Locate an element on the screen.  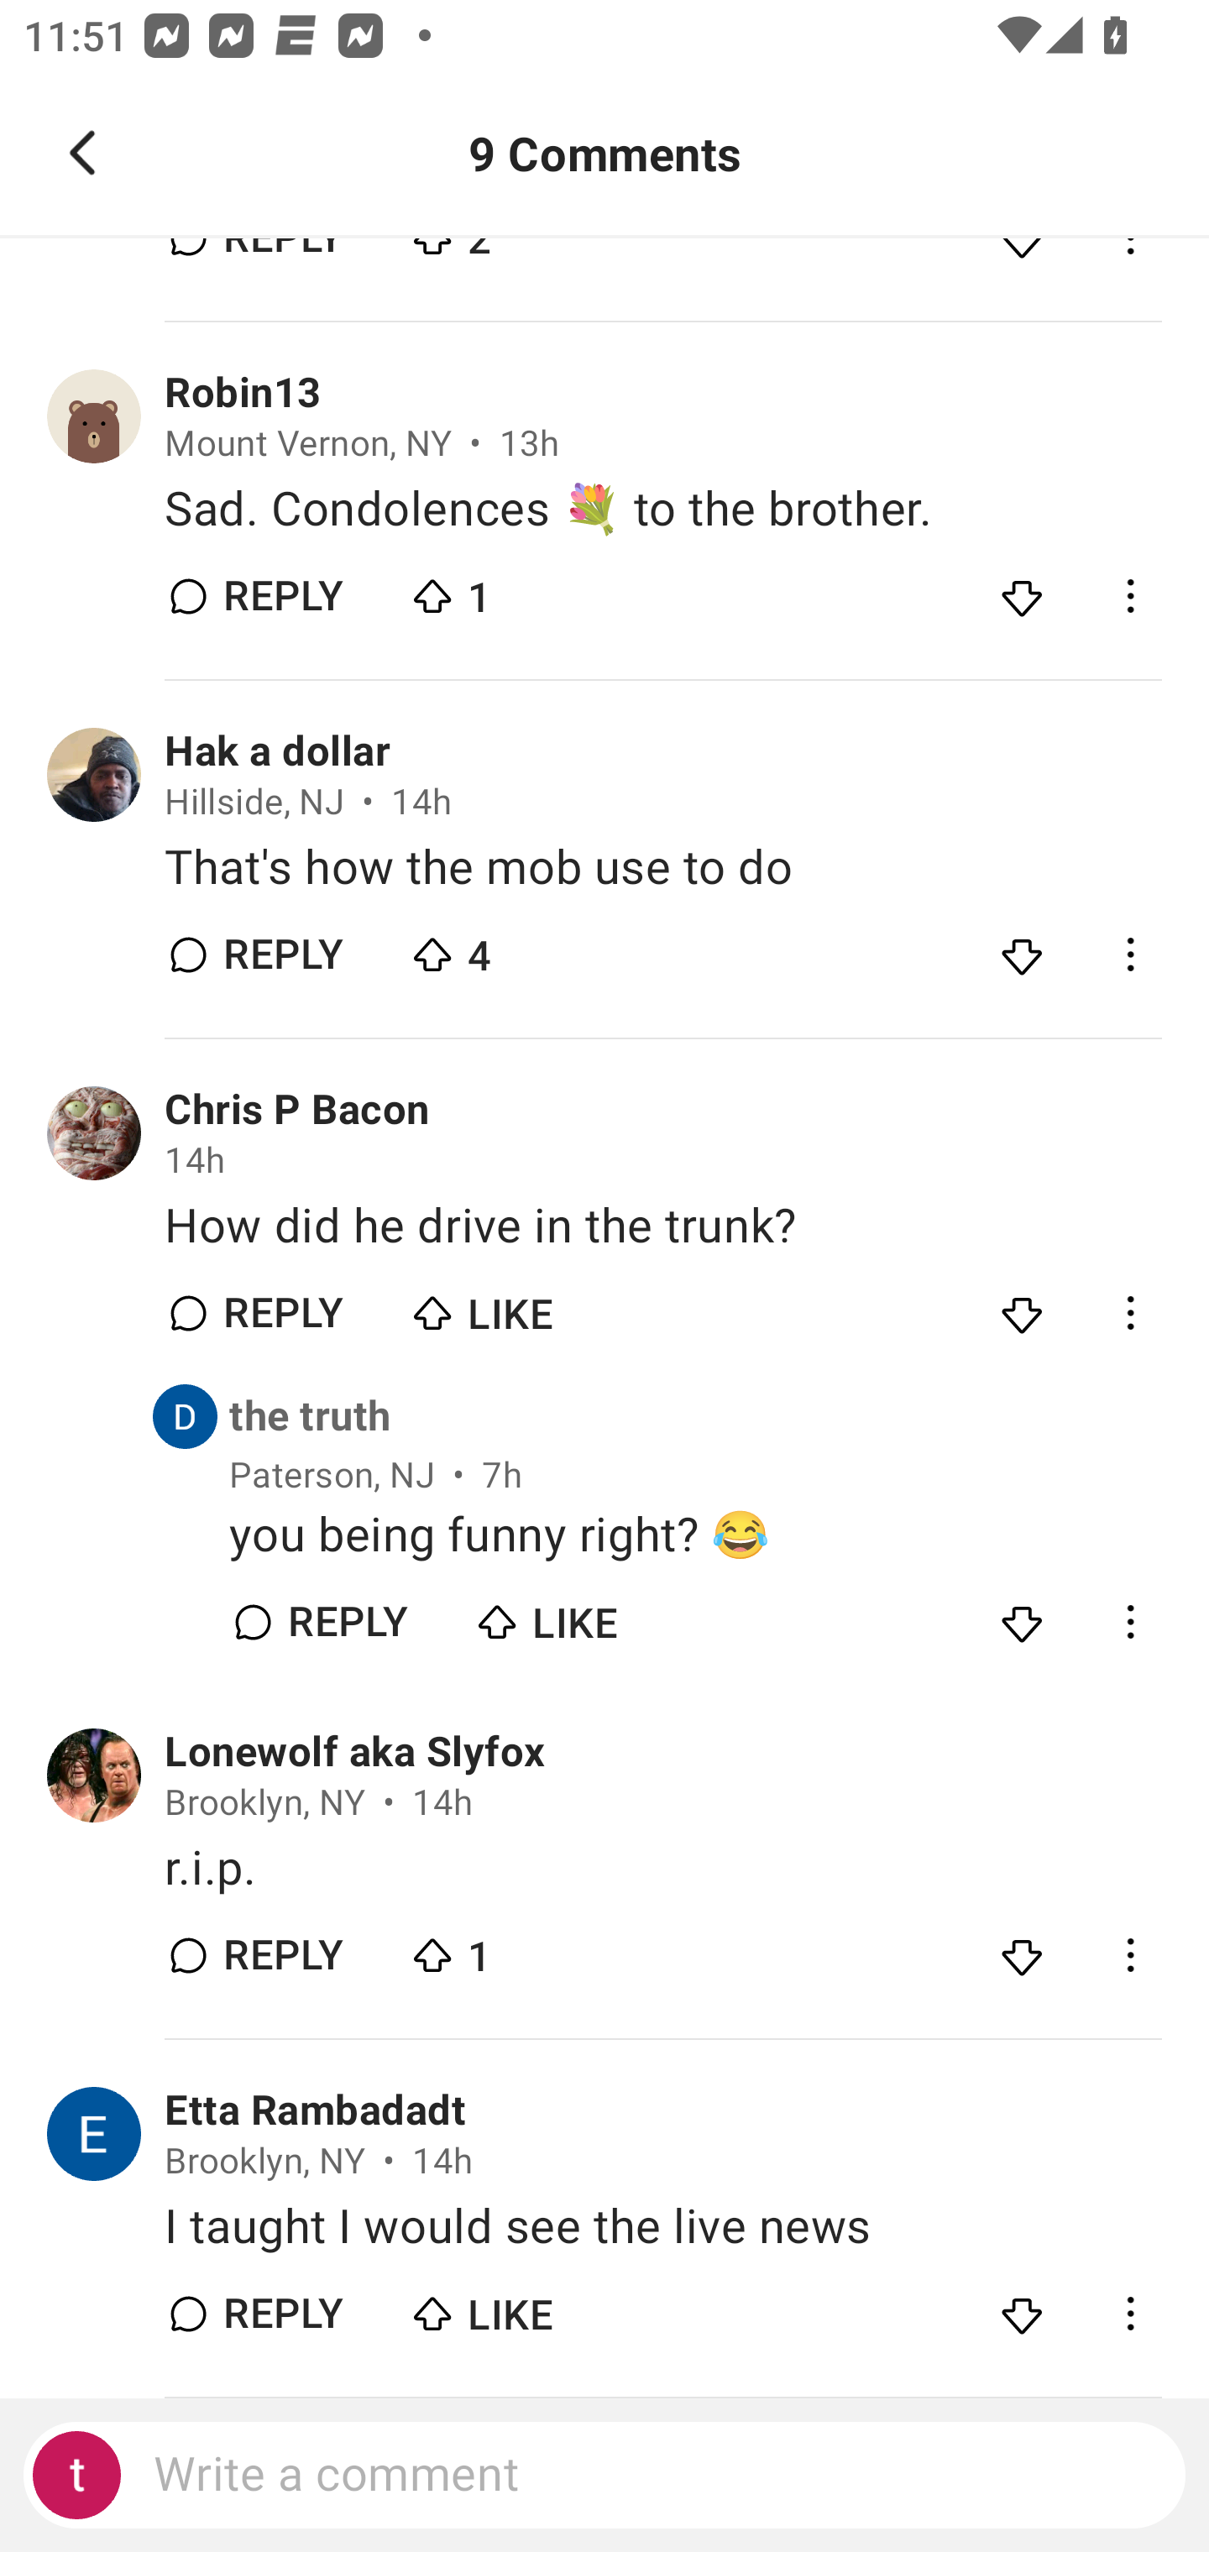
REPLY is located at coordinates (282, 1313).